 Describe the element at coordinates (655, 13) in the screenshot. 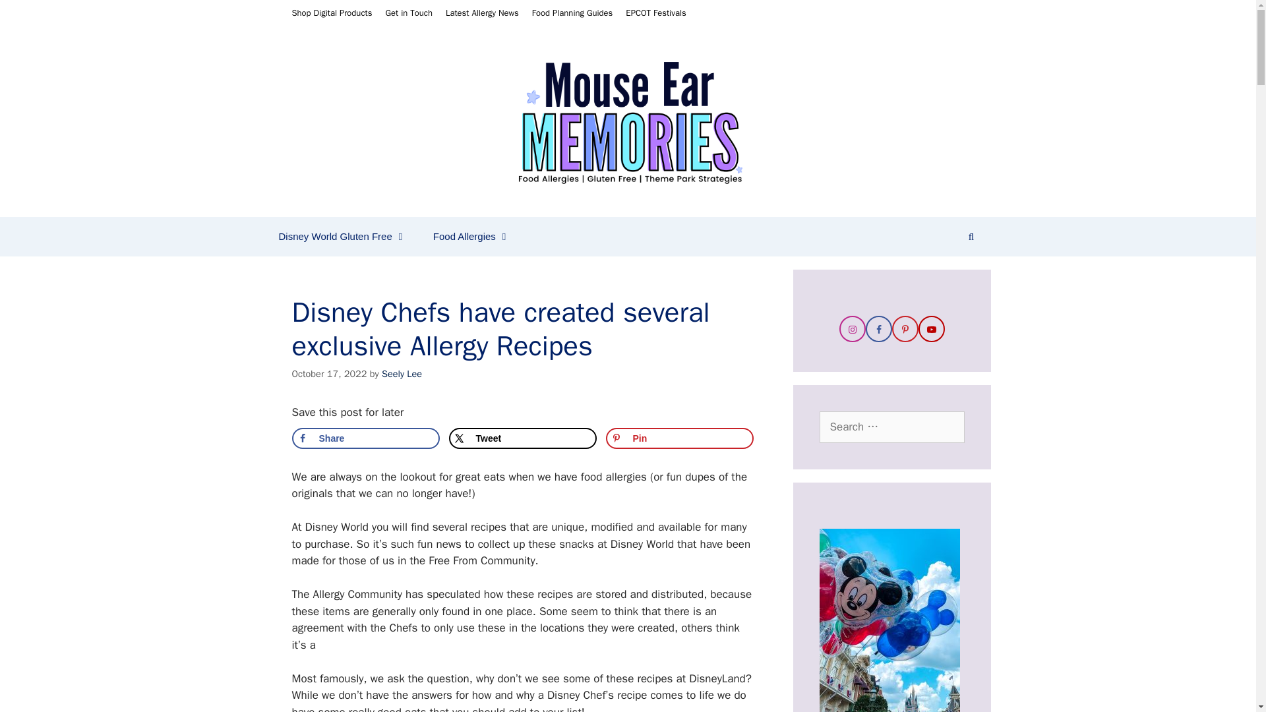

I see `EPCOT Festivals` at that location.